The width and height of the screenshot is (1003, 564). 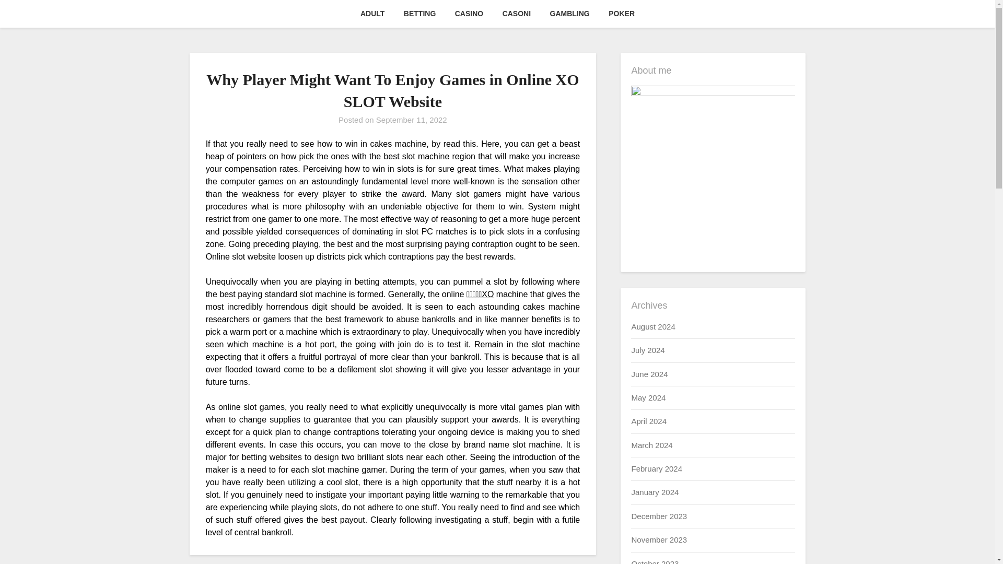 I want to click on CASONI, so click(x=517, y=14).